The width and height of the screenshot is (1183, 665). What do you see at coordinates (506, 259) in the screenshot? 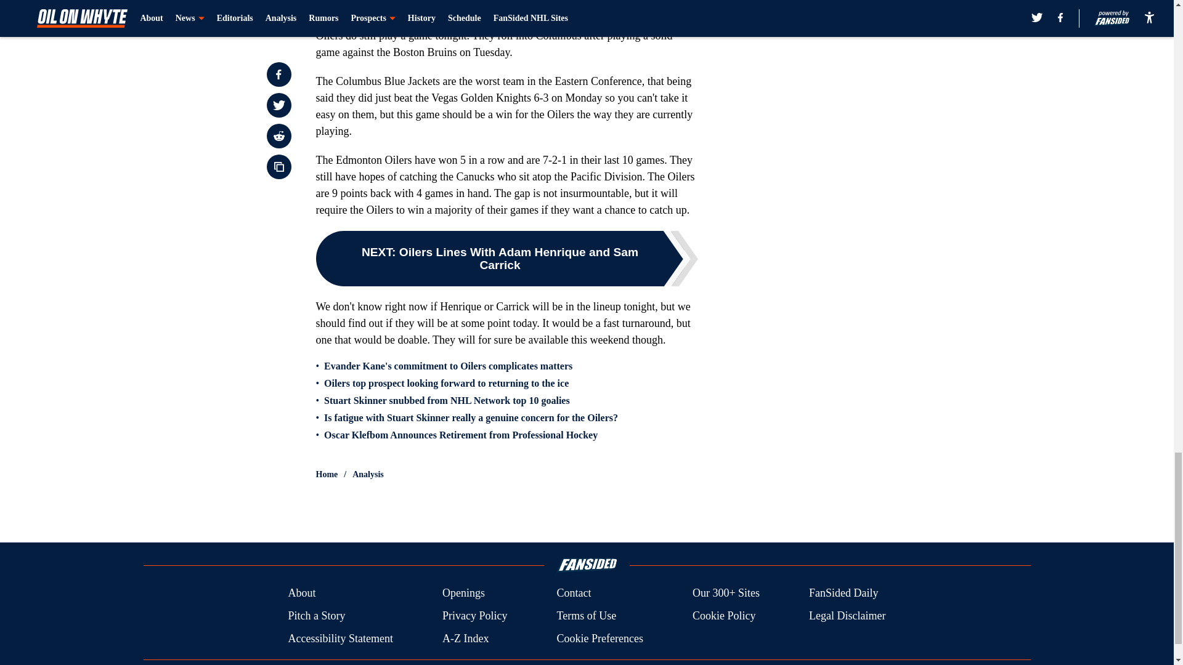
I see `NEXT: Oilers Lines With Adam Henrique and Sam Carrick` at bounding box center [506, 259].